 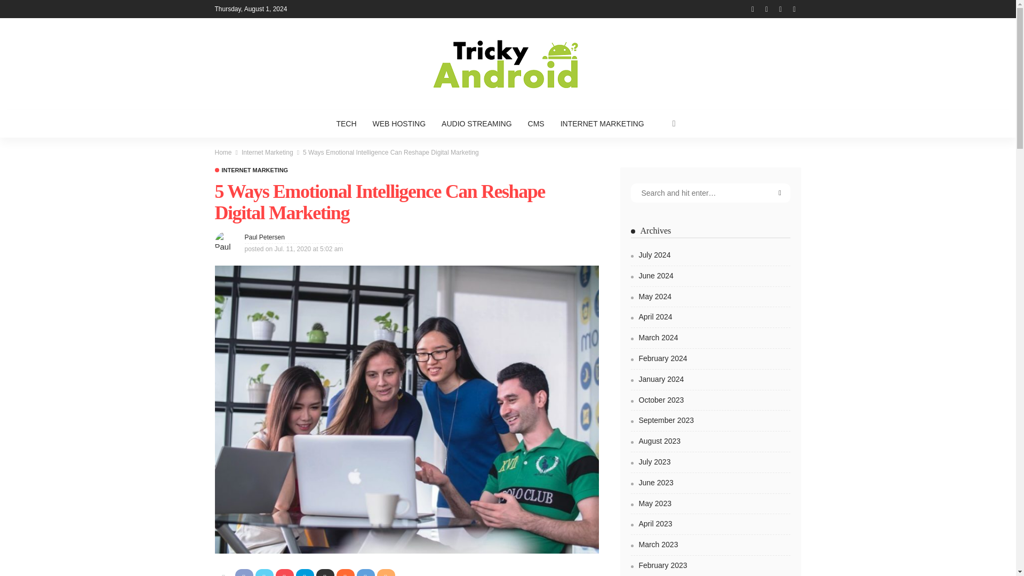 I want to click on search, so click(x=674, y=124).